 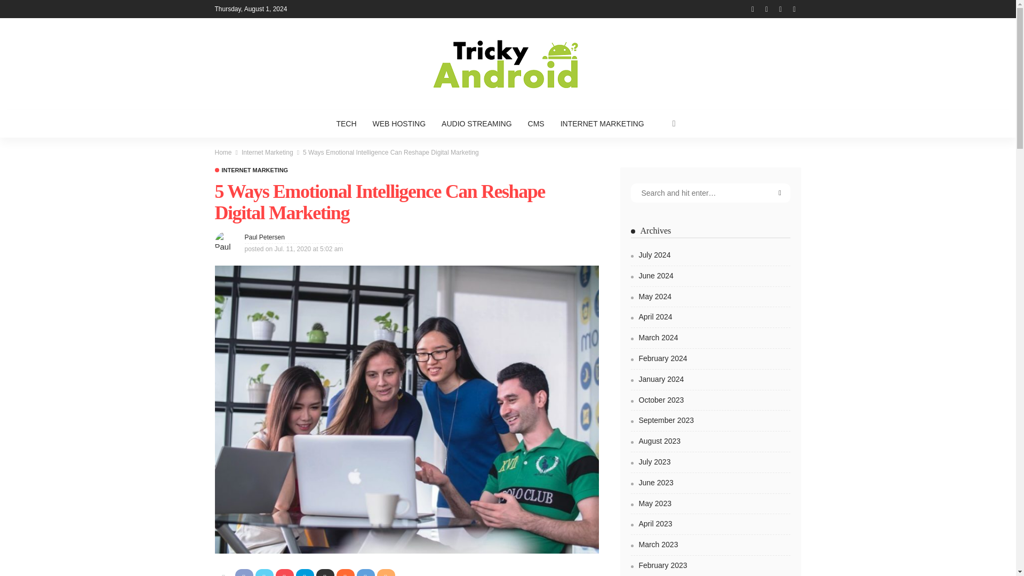 I want to click on search, so click(x=674, y=124).